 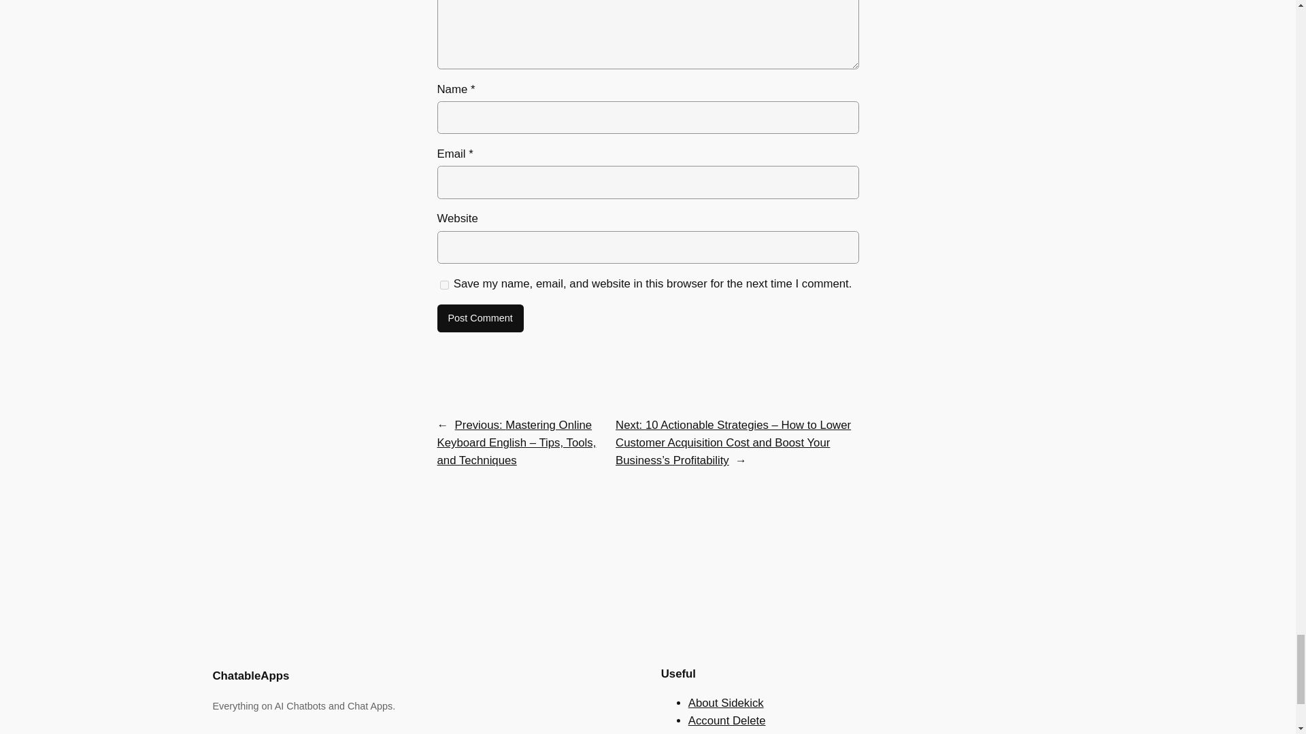 What do you see at coordinates (726, 720) in the screenshot?
I see `Account Delete` at bounding box center [726, 720].